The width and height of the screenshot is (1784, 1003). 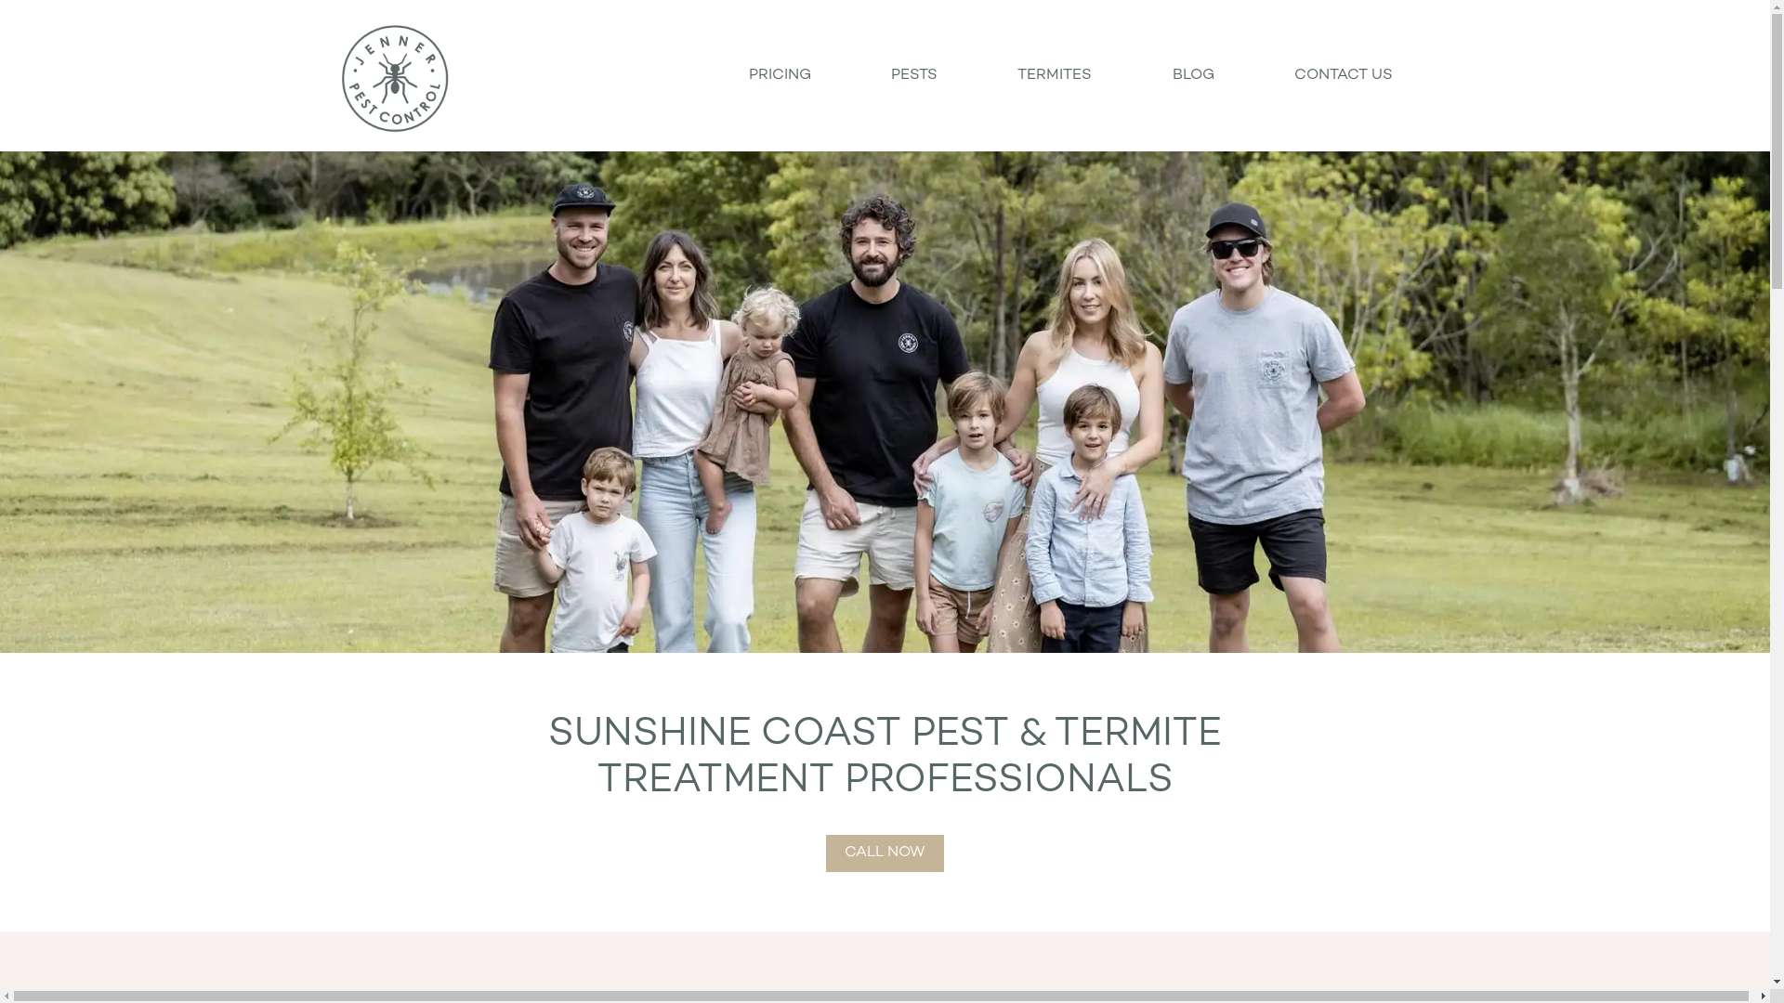 What do you see at coordinates (885, 853) in the screenshot?
I see `CALL NOW` at bounding box center [885, 853].